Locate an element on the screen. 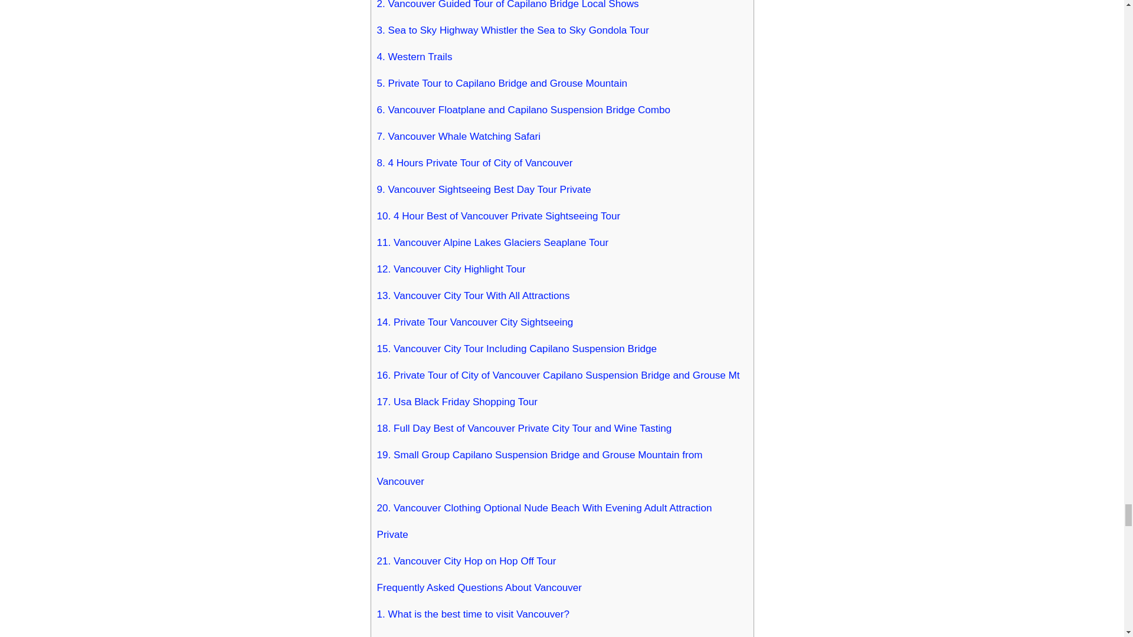  10. 4 Hour Best of Vancouver Private Sightseeing Tour is located at coordinates (498, 216).